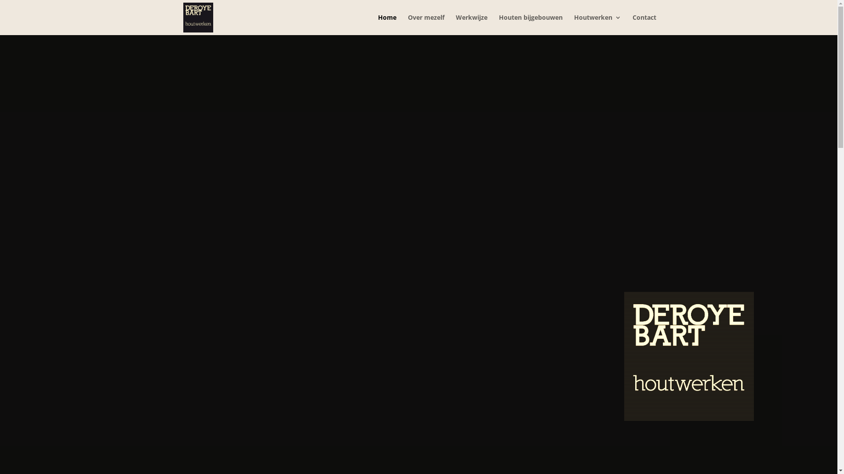 The image size is (844, 474). What do you see at coordinates (530, 25) in the screenshot?
I see `Houten bijgebouwen` at bounding box center [530, 25].